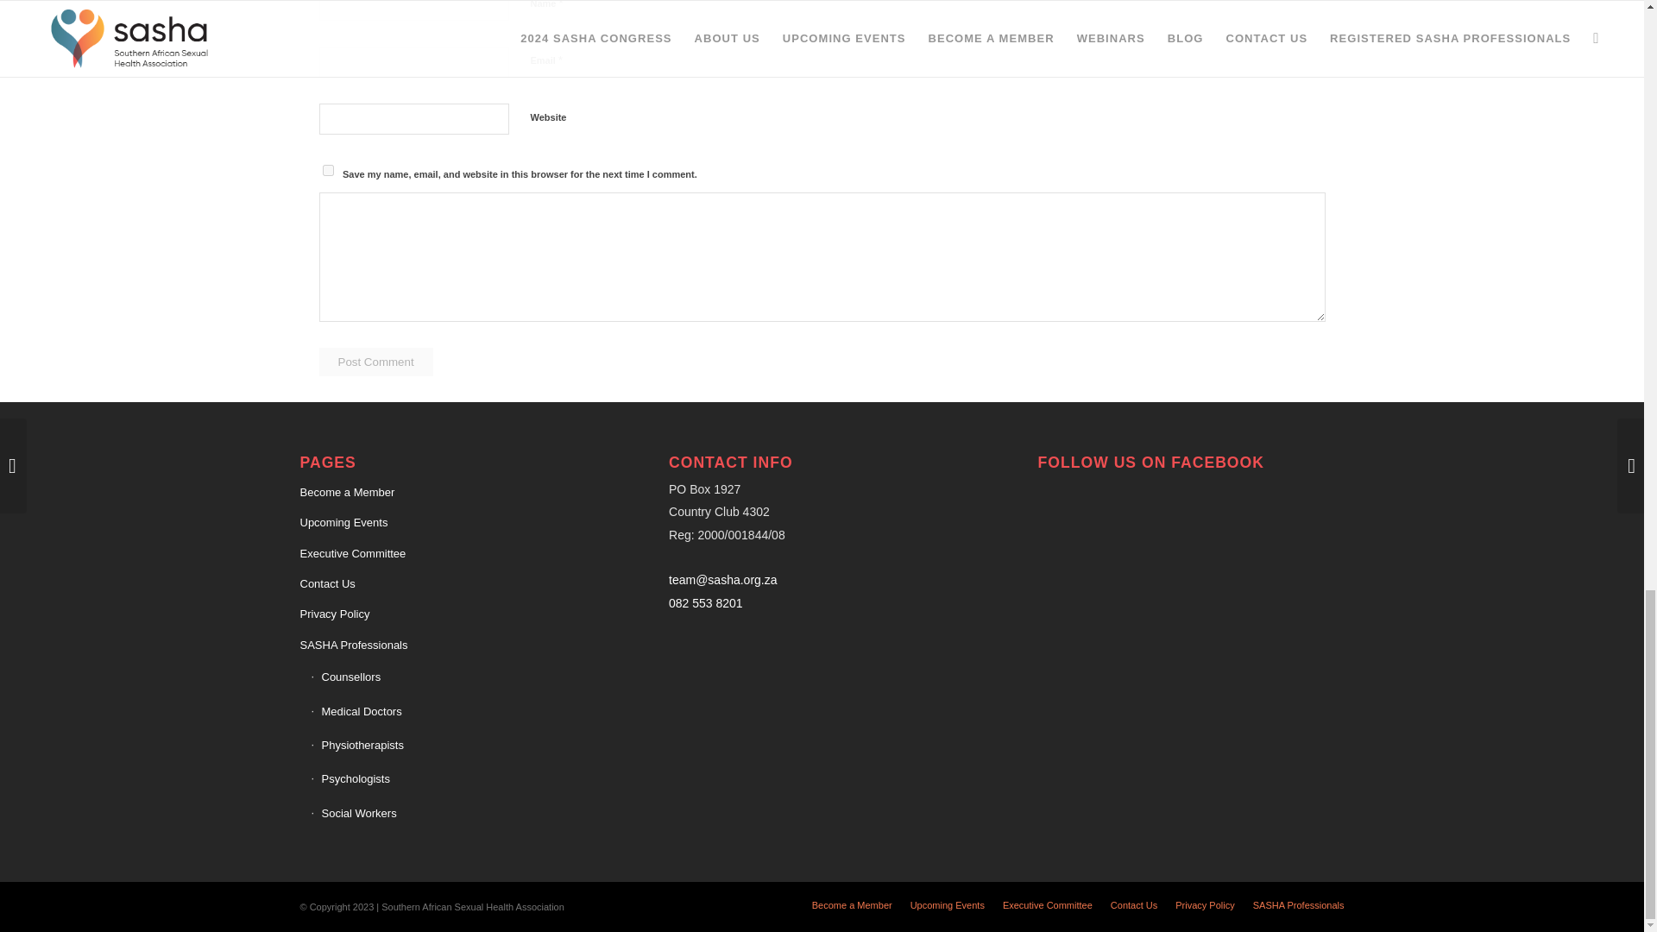 Image resolution: width=1657 pixels, height=932 pixels. I want to click on Post Comment, so click(376, 362).